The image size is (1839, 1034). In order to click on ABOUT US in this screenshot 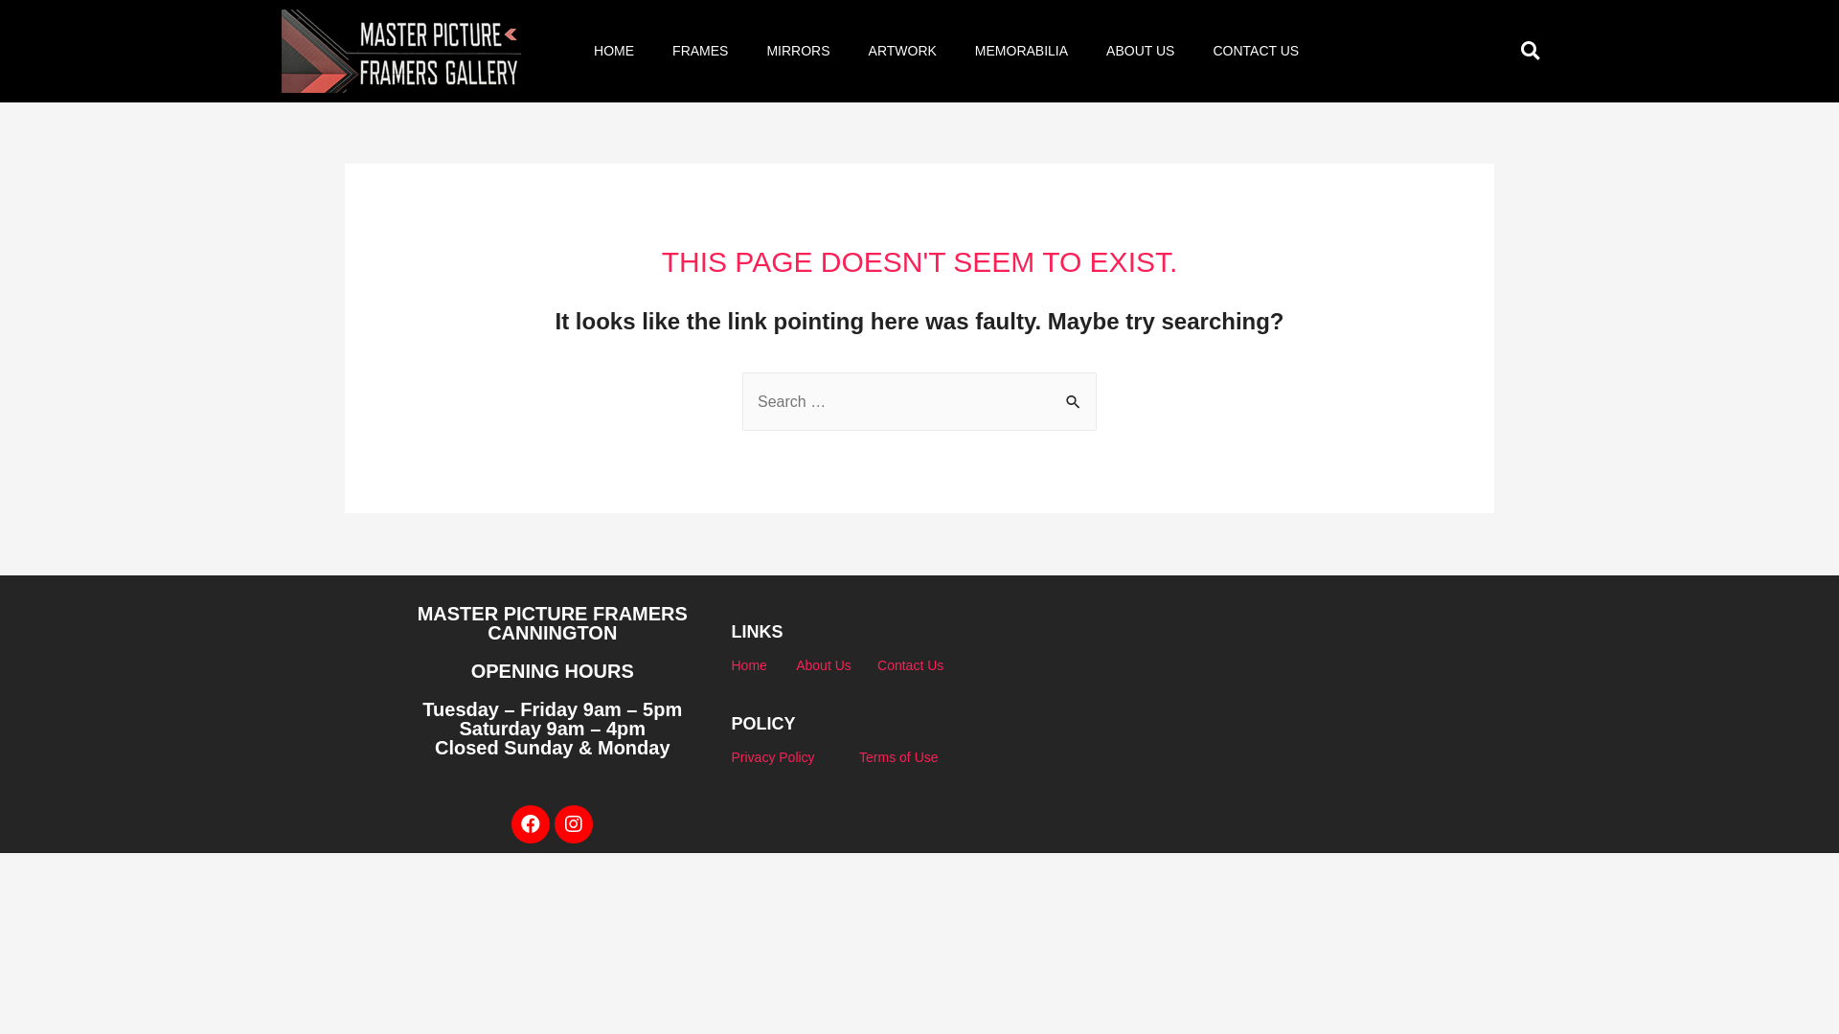, I will do `click(1140, 51)`.